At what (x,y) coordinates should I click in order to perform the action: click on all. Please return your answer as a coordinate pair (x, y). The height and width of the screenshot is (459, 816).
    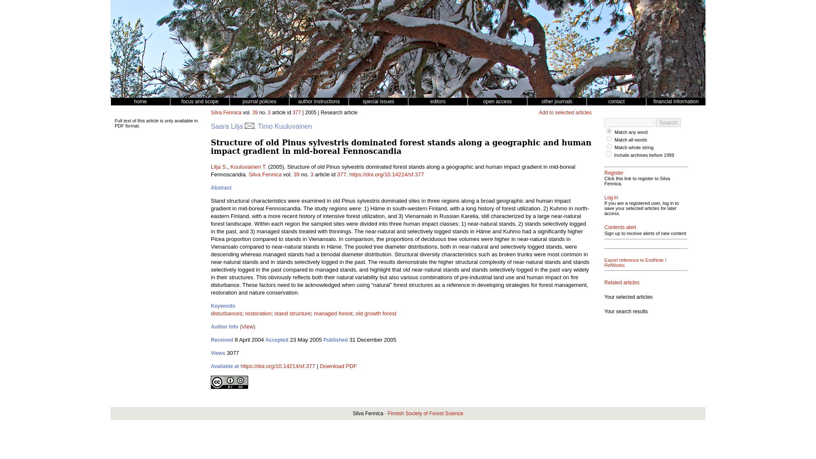
    Looking at the image, I should click on (609, 146).